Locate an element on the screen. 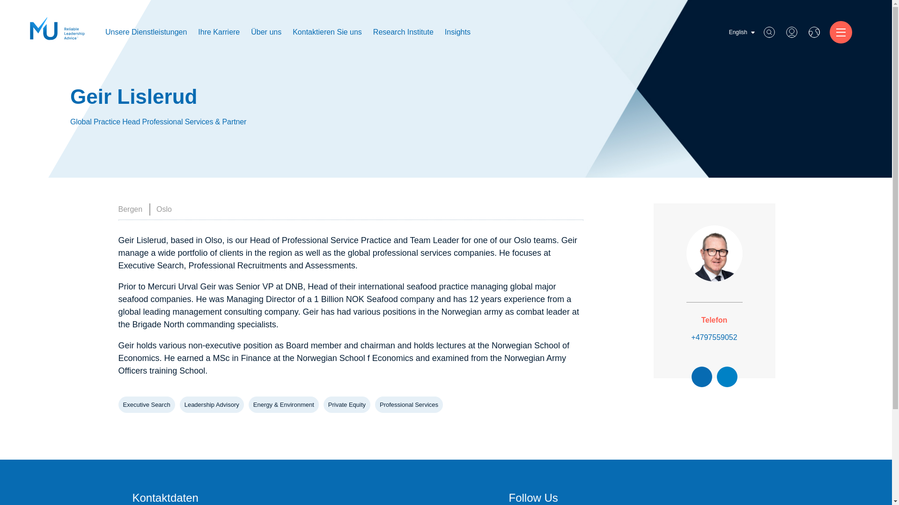 This screenshot has height=505, width=899. Ihre Karriere is located at coordinates (219, 32).